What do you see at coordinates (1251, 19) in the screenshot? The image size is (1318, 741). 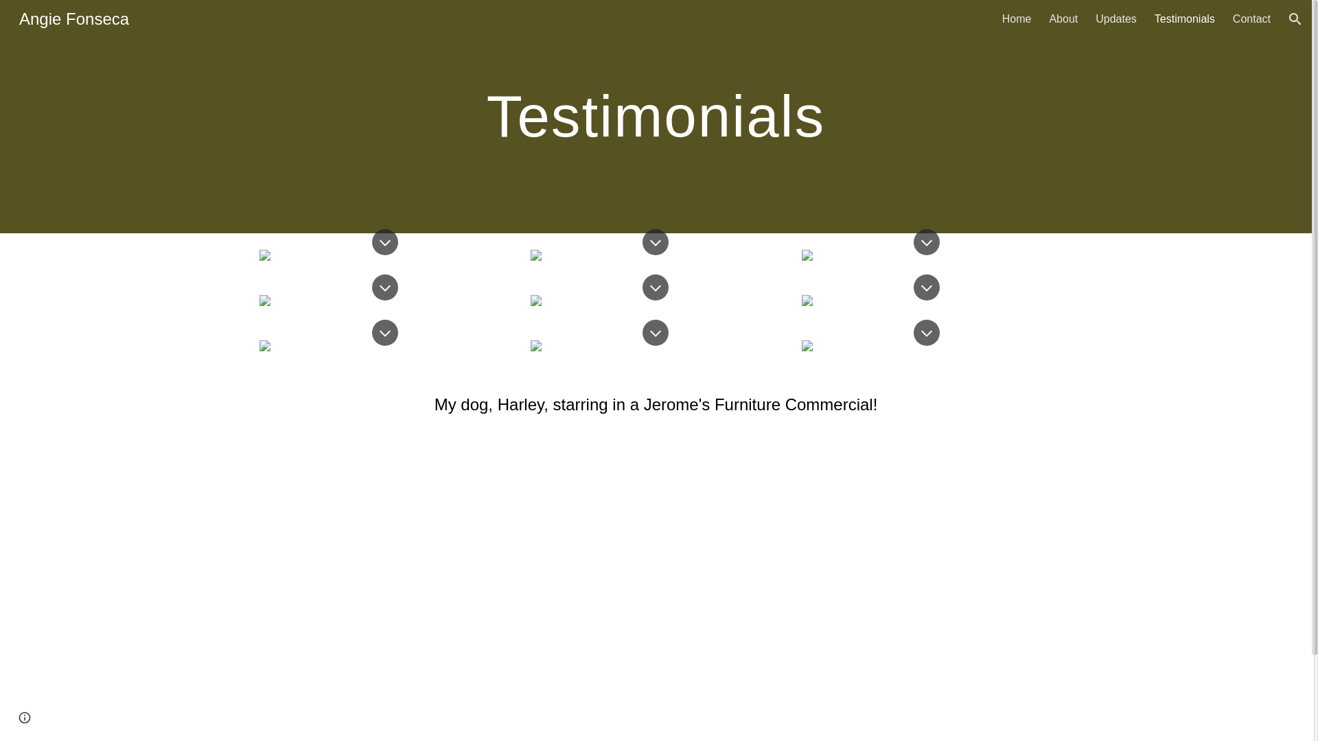 I see `Contact` at bounding box center [1251, 19].